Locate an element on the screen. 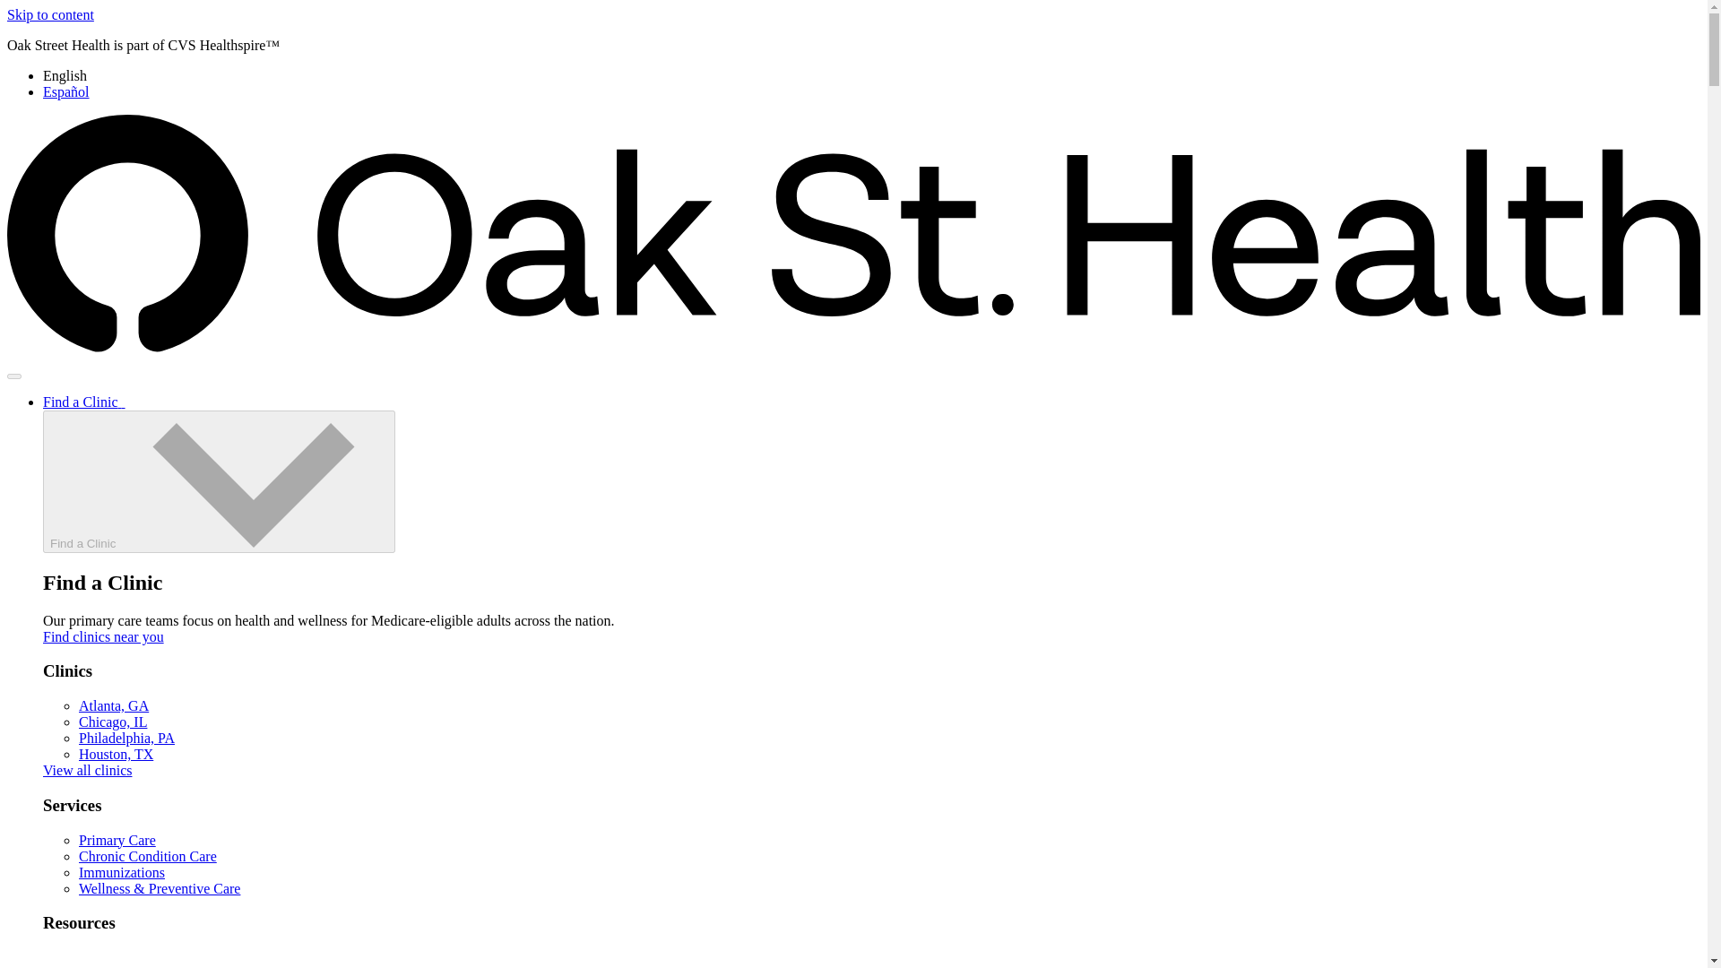 The image size is (1721, 968). Find clinics near you is located at coordinates (103, 636).